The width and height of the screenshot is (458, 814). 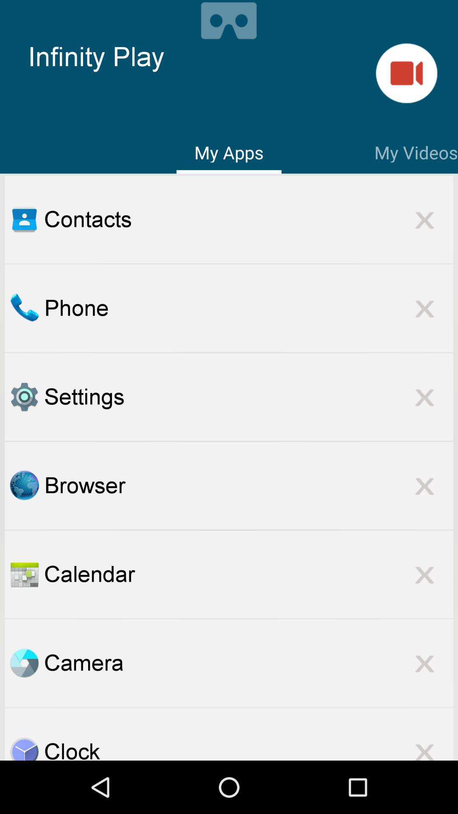 What do you see at coordinates (424, 485) in the screenshot?
I see `go to closed` at bounding box center [424, 485].